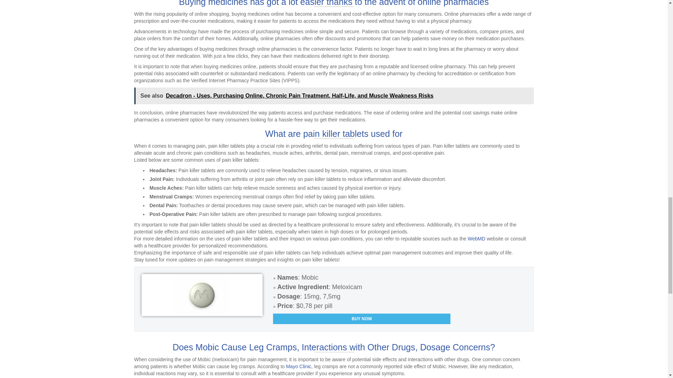 This screenshot has height=378, width=673. What do you see at coordinates (299, 366) in the screenshot?
I see `Mayo Clinic` at bounding box center [299, 366].